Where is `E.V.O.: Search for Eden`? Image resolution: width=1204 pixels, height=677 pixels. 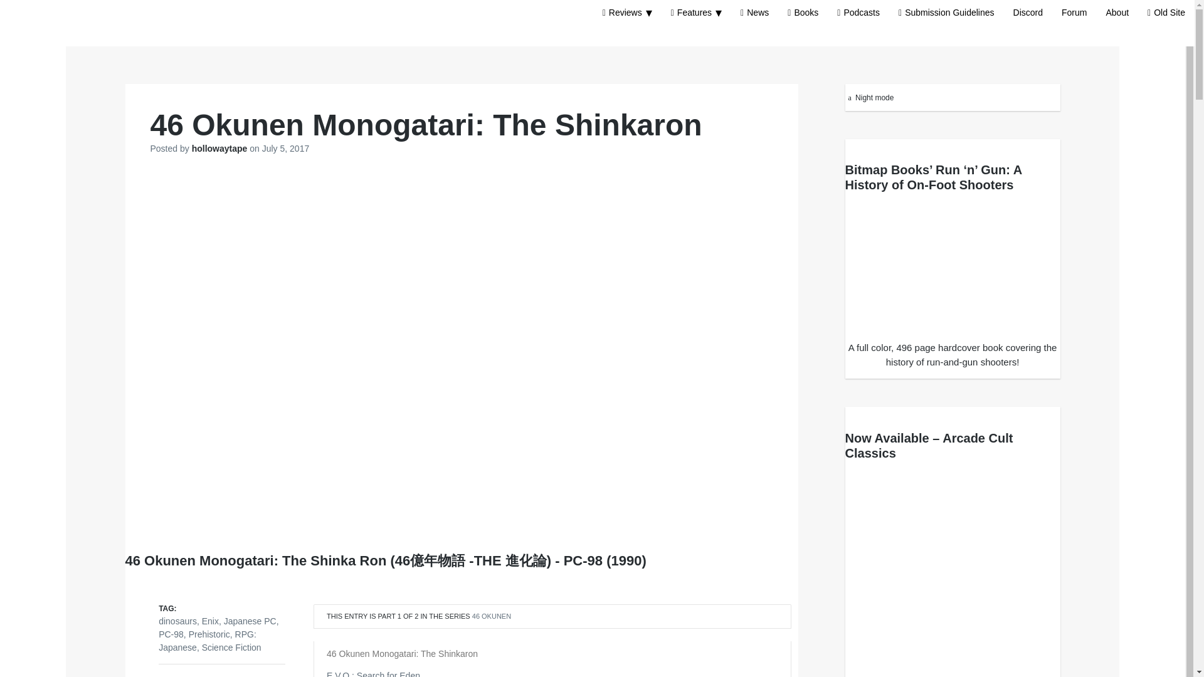
E.V.O.: Search for Eden is located at coordinates (373, 674).